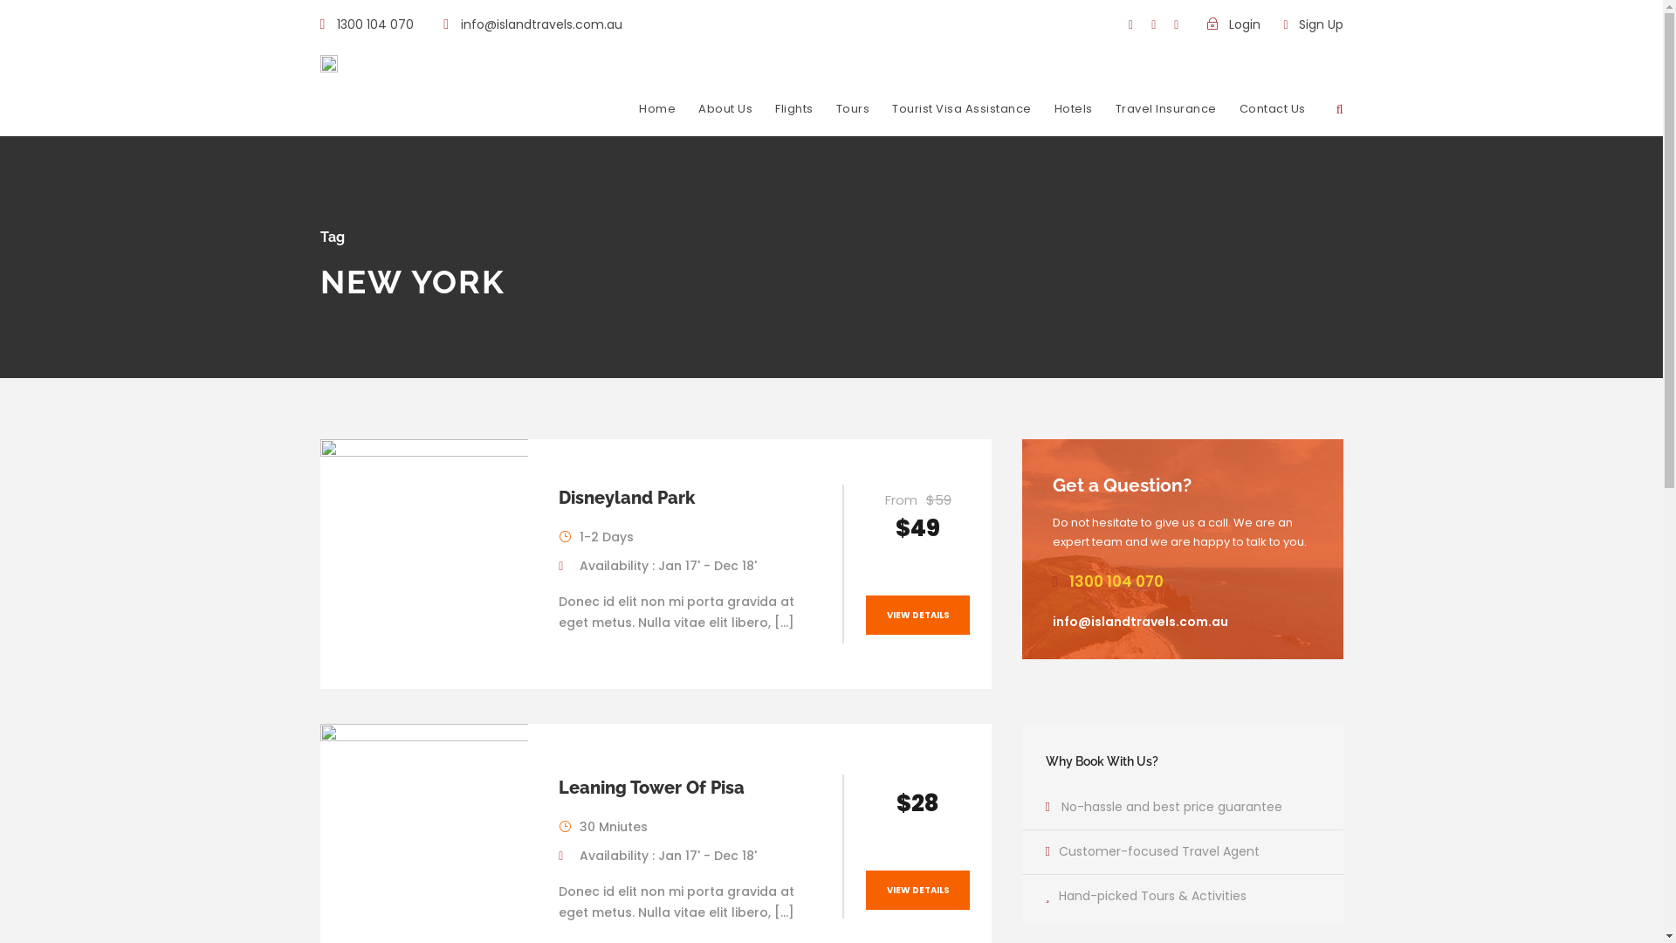 Image resolution: width=1676 pixels, height=943 pixels. What do you see at coordinates (725, 117) in the screenshot?
I see `About Us` at bounding box center [725, 117].